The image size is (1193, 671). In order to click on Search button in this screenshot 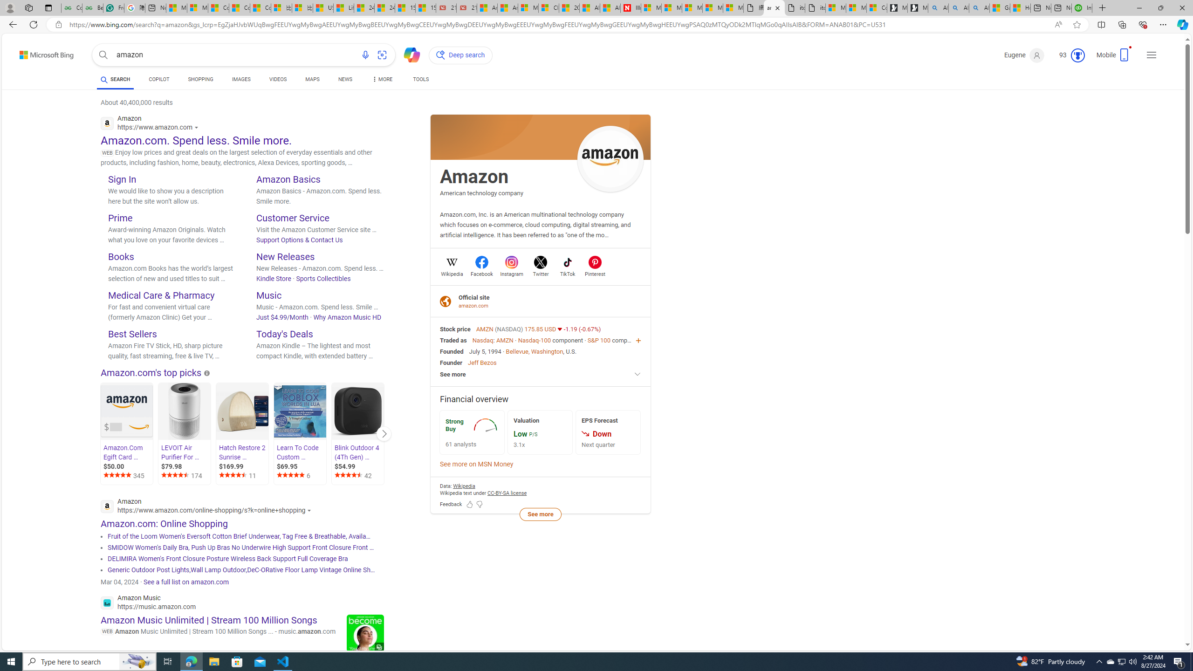, I will do `click(103, 55)`.